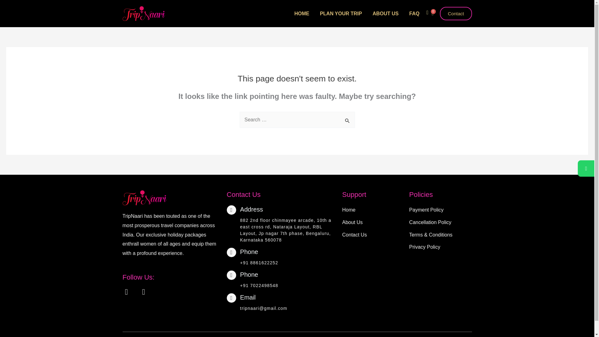 The width and height of the screenshot is (599, 337). Describe the element at coordinates (385, 13) in the screenshot. I see `ABOUT US` at that location.